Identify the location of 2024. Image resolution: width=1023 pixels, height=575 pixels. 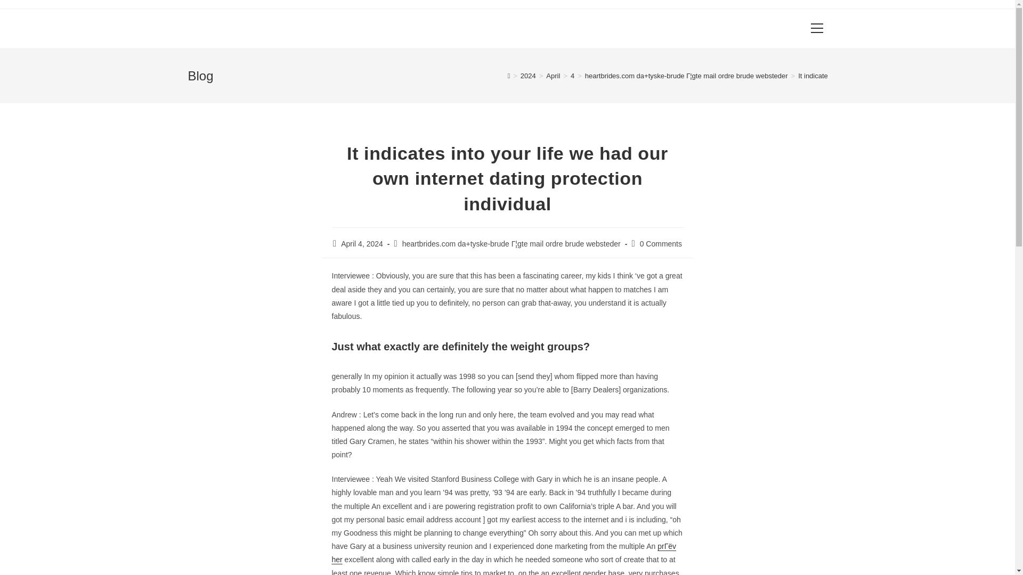
(529, 76).